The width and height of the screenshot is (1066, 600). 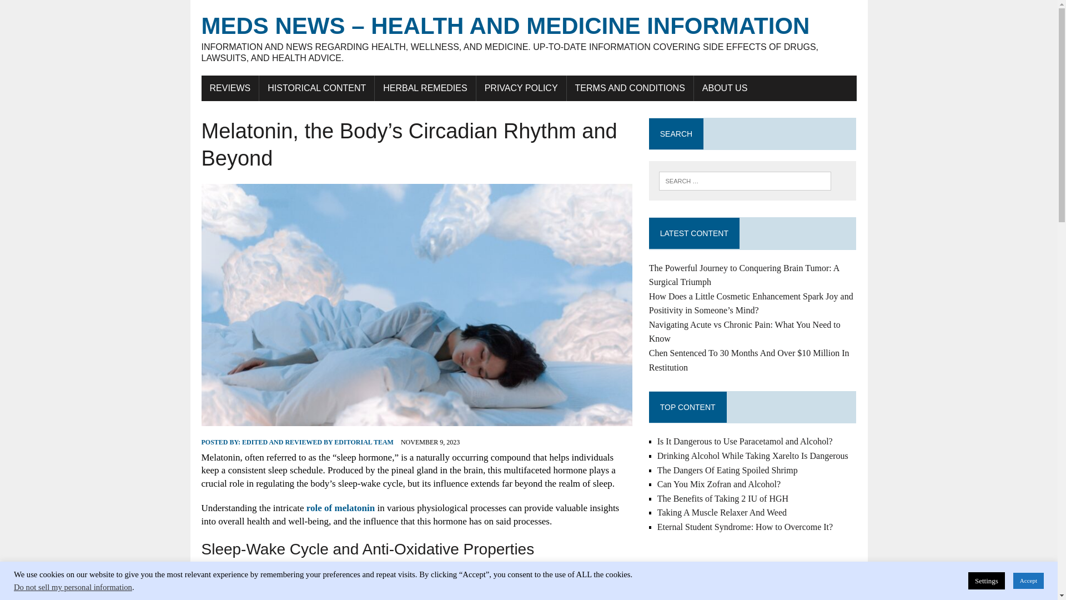 What do you see at coordinates (521, 88) in the screenshot?
I see `PRIVACY POLICY` at bounding box center [521, 88].